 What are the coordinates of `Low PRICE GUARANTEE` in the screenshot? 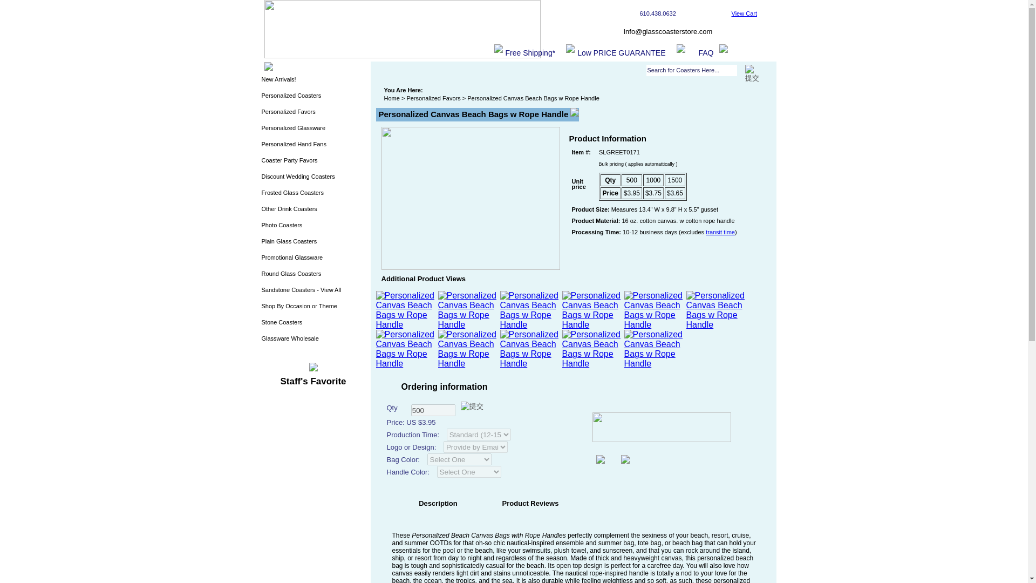 It's located at (621, 52).